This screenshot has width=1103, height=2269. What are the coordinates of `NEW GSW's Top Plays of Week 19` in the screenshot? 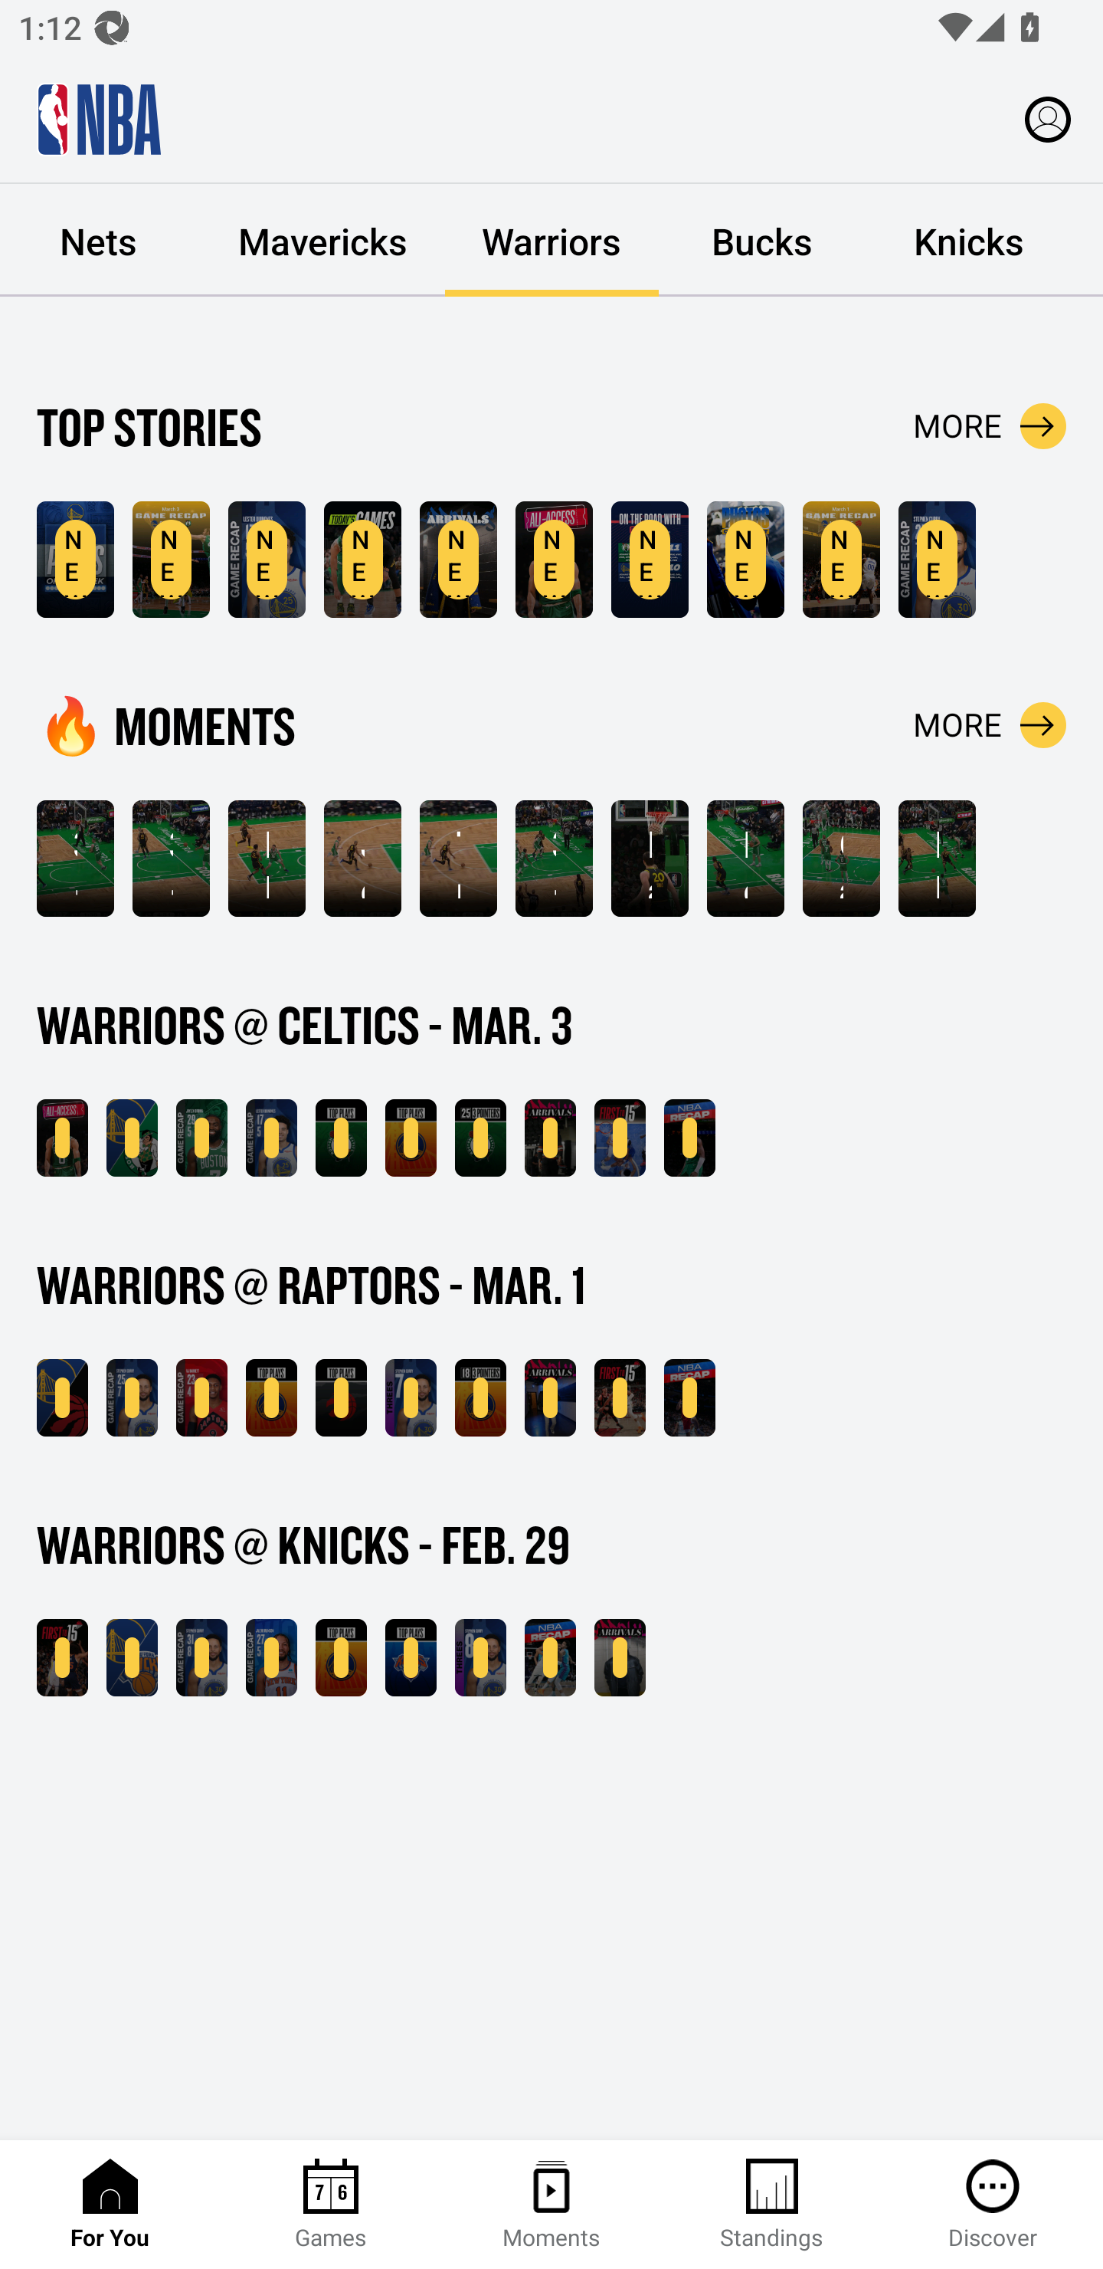 It's located at (75, 560).